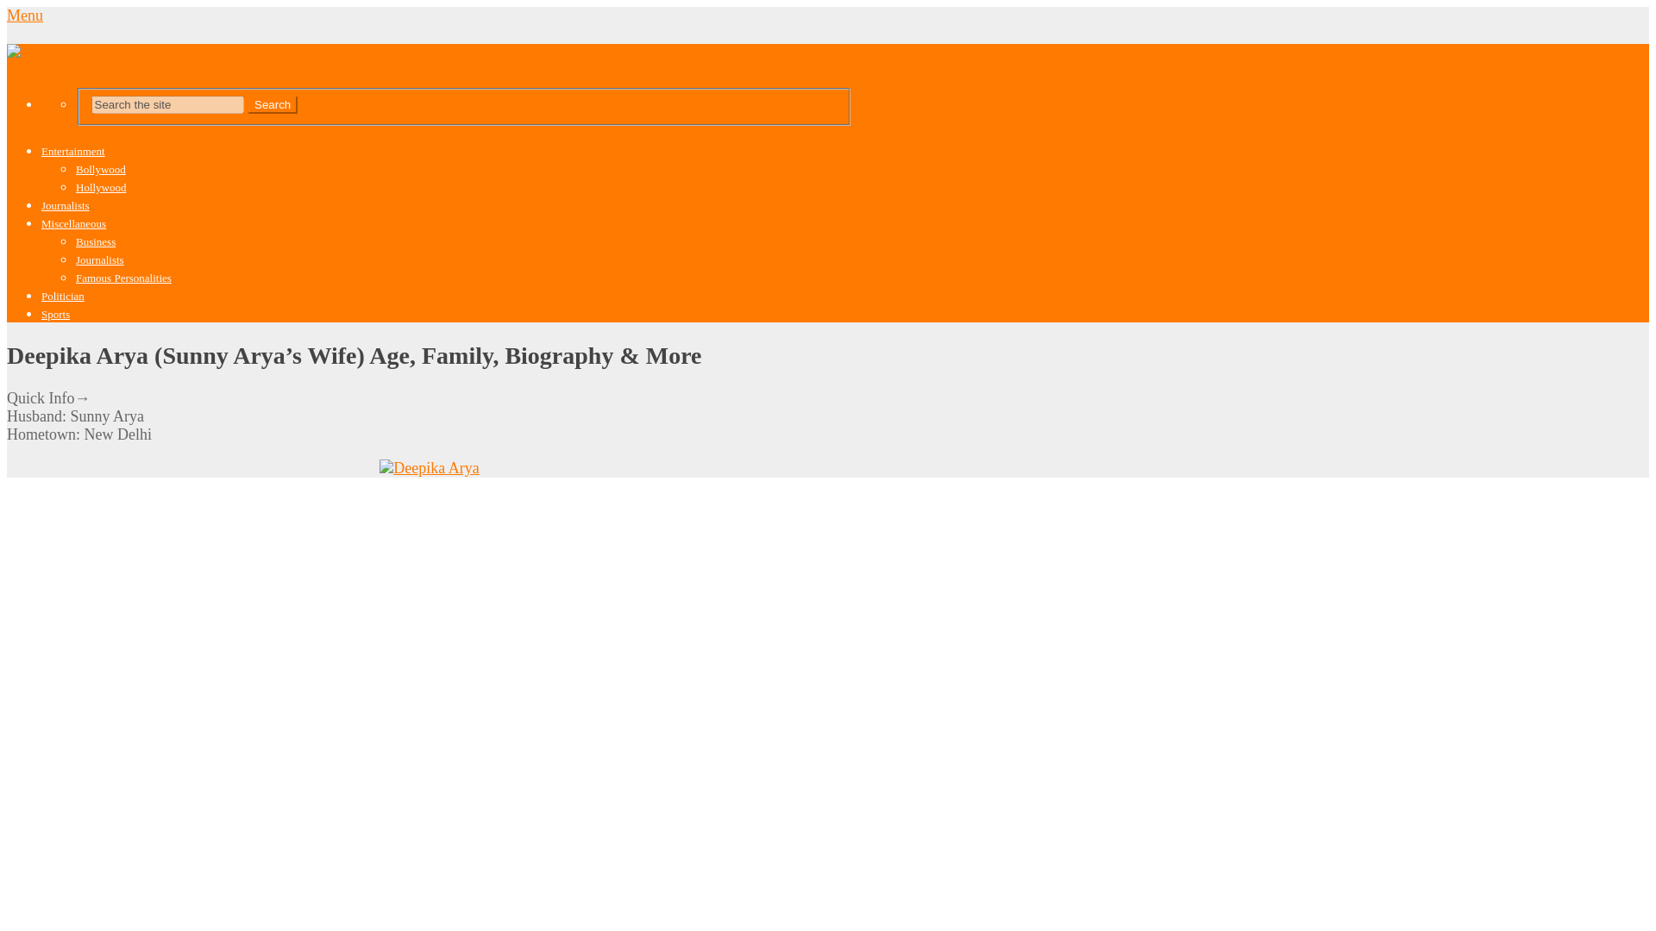  Describe the element at coordinates (62, 296) in the screenshot. I see `Politician` at that location.